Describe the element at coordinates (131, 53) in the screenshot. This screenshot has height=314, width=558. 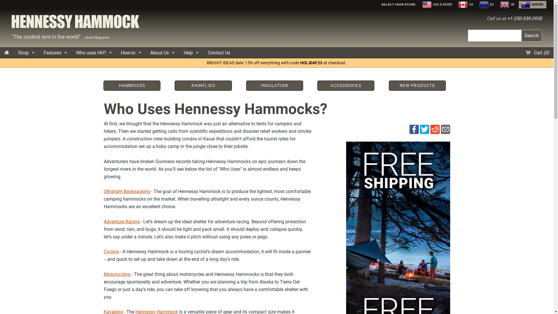
I see `How-to` at that location.